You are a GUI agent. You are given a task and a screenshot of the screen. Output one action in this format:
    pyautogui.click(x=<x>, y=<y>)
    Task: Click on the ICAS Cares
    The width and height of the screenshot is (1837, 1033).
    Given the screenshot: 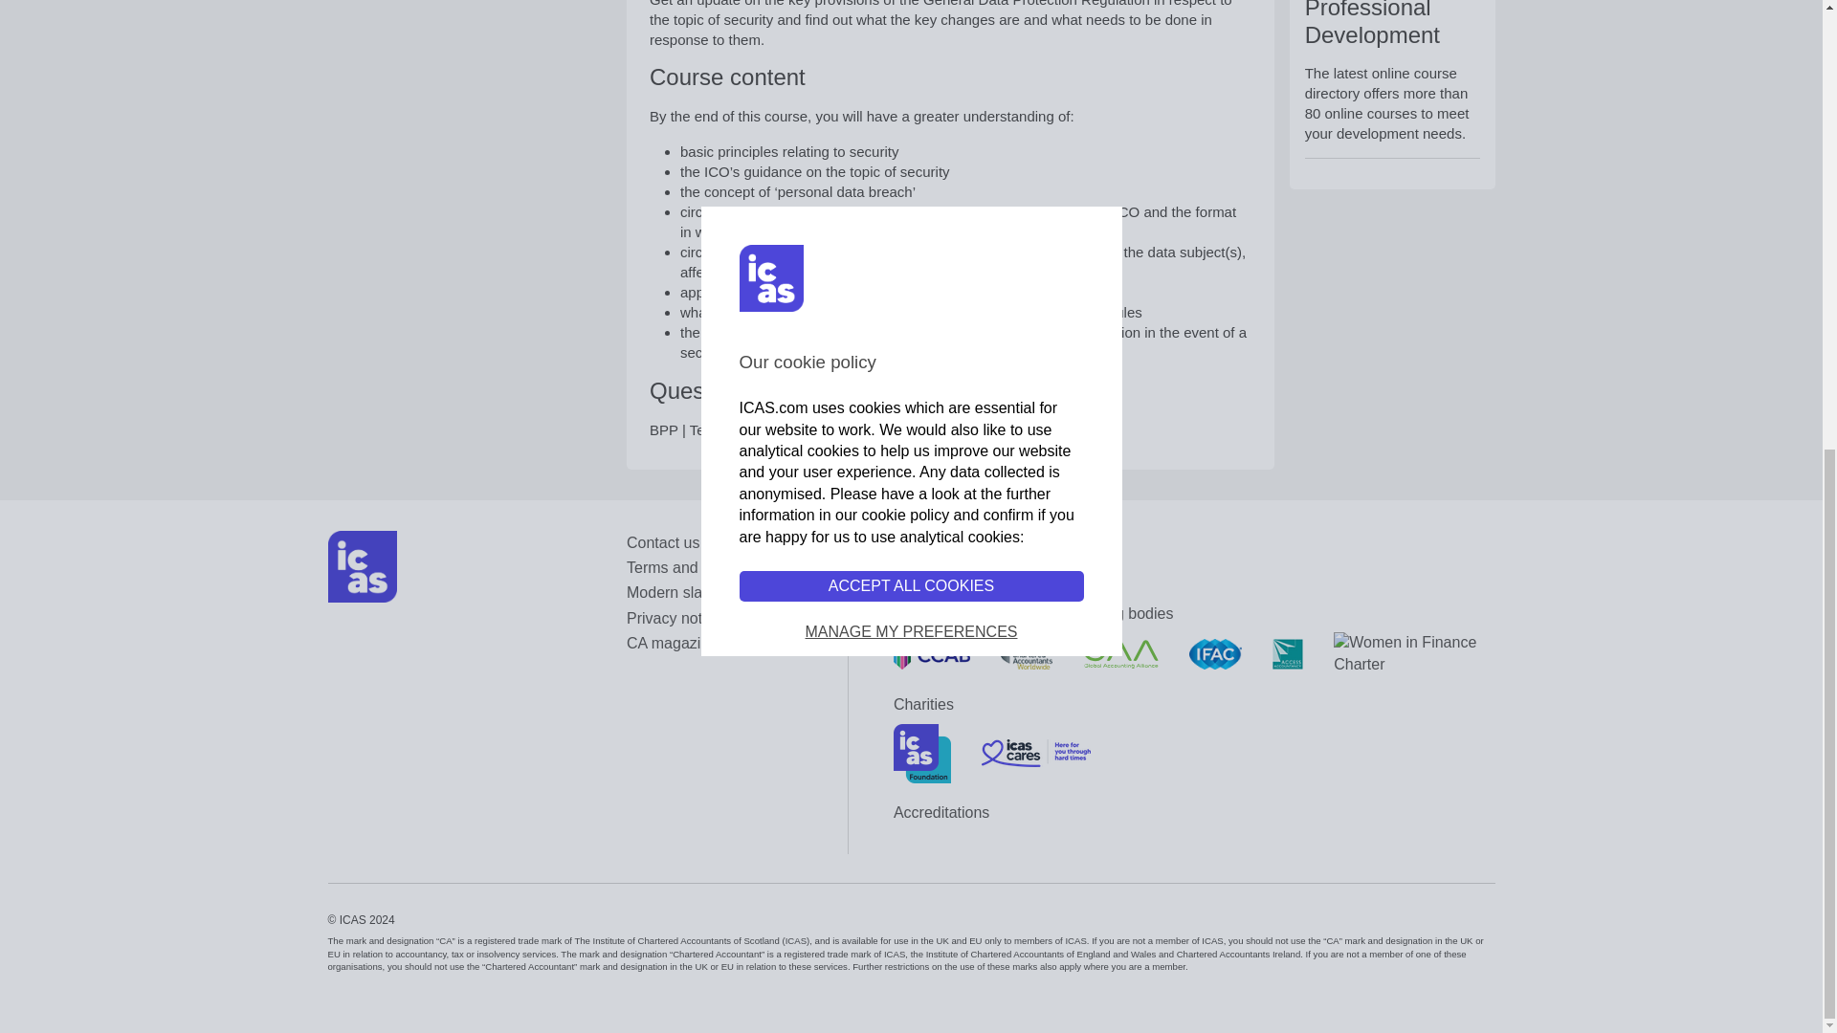 What is the action you would take?
    pyautogui.click(x=1035, y=754)
    